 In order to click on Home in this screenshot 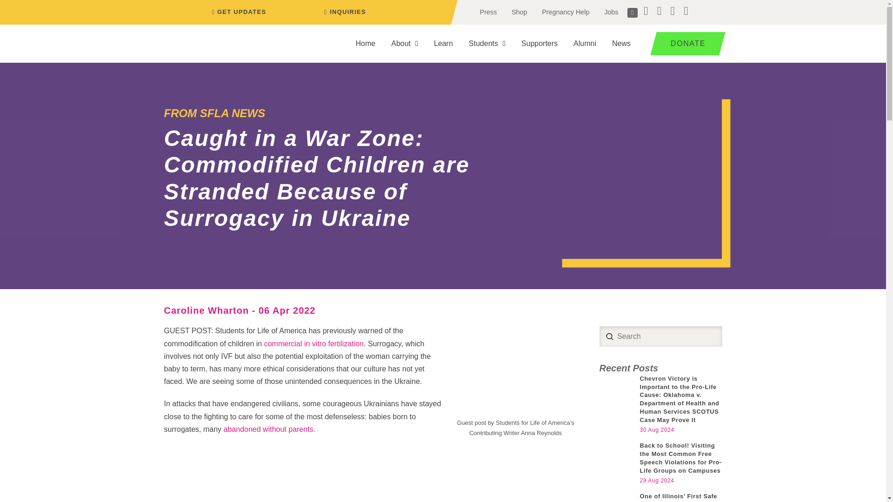, I will do `click(366, 44)`.